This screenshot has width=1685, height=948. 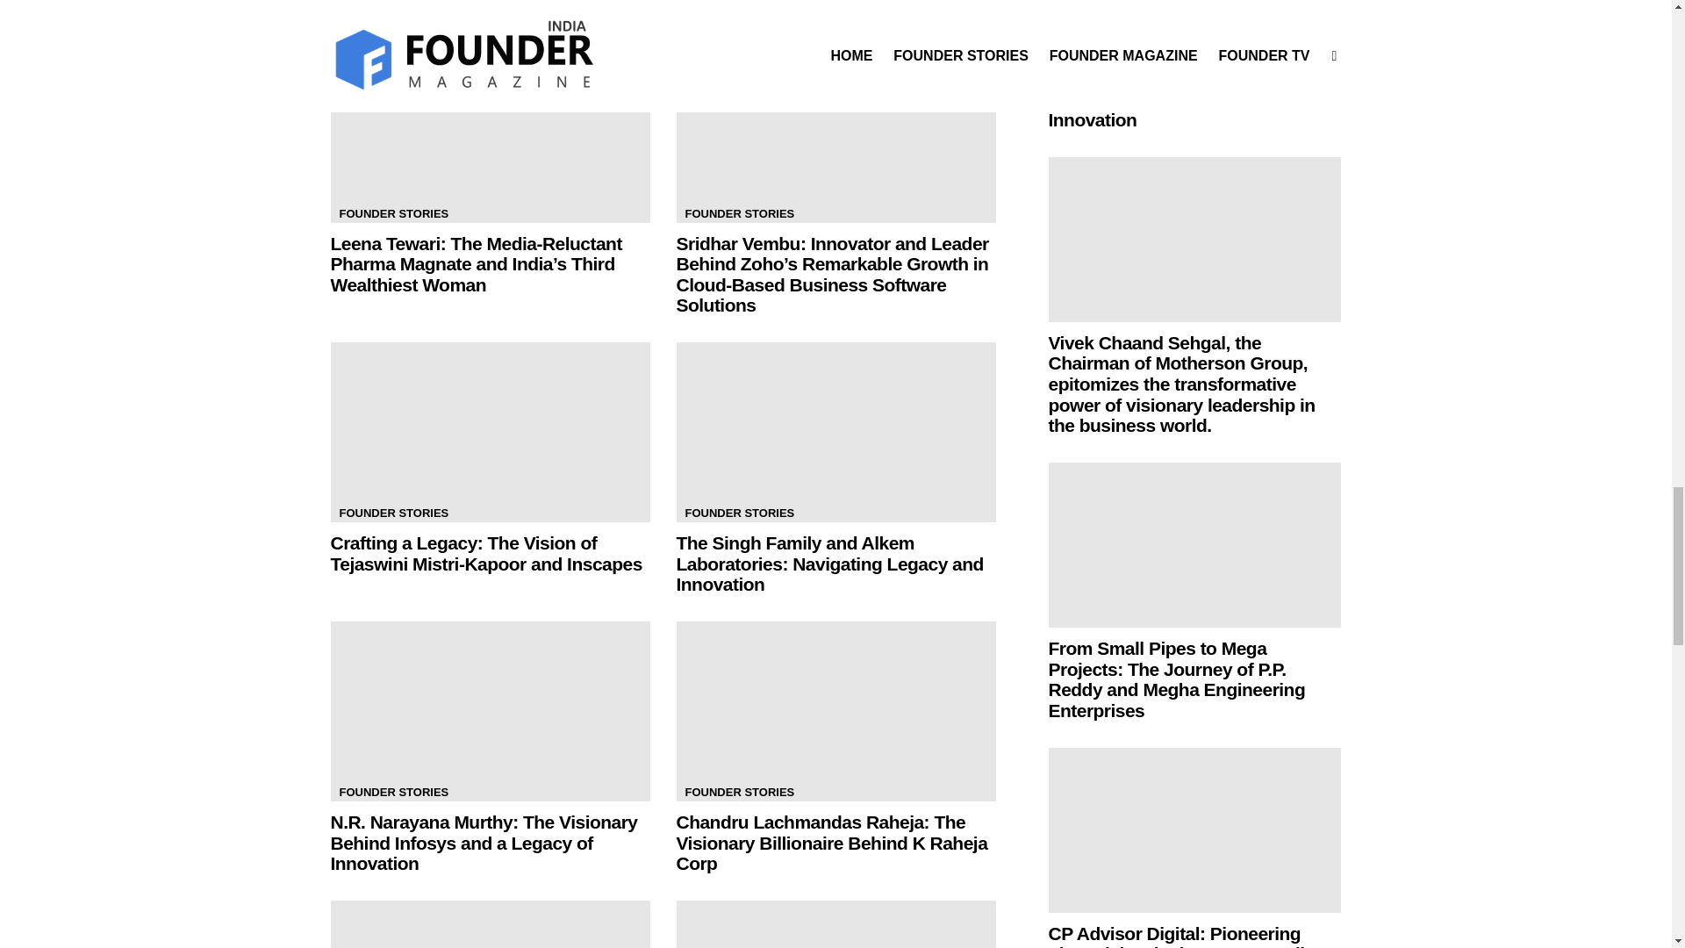 What do you see at coordinates (739, 214) in the screenshot?
I see `FOUNDER STORIES` at bounding box center [739, 214].